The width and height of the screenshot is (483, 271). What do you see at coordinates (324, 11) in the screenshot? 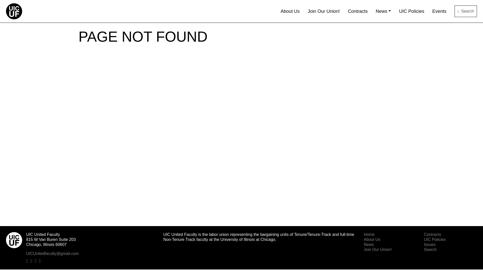
I see `Join Our Union!` at bounding box center [324, 11].